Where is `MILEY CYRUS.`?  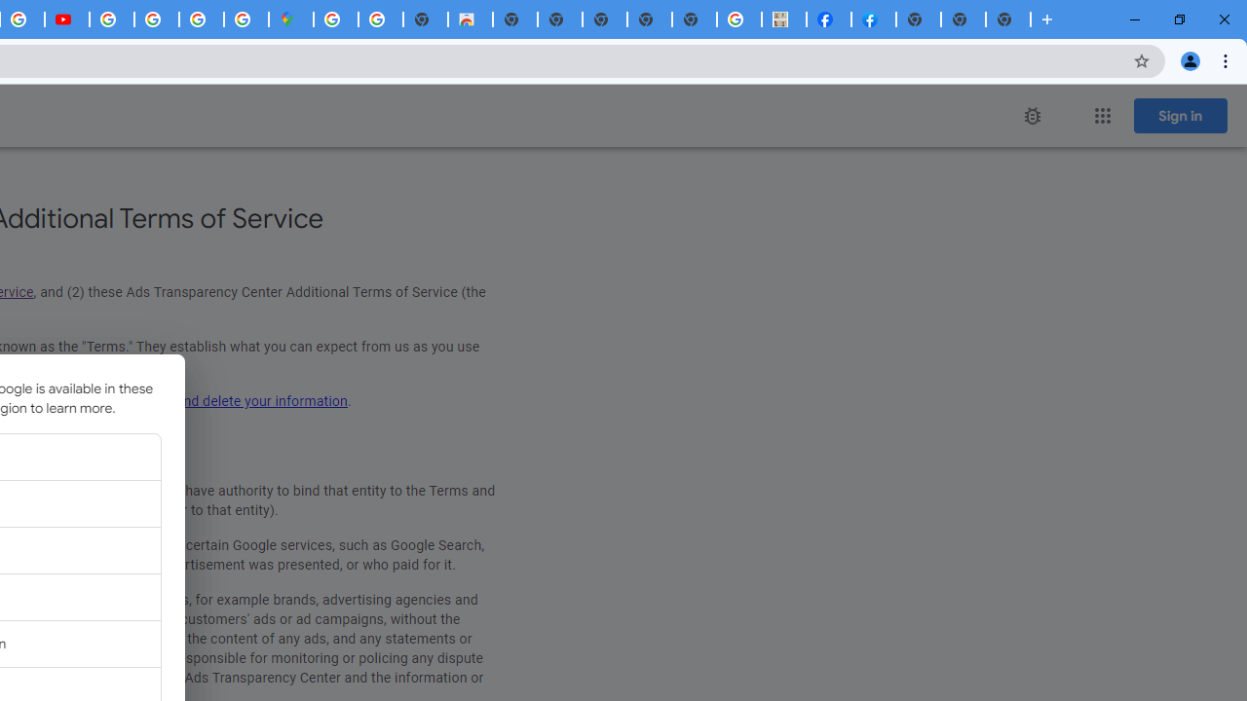 MILEY CYRUS. is located at coordinates (784, 19).